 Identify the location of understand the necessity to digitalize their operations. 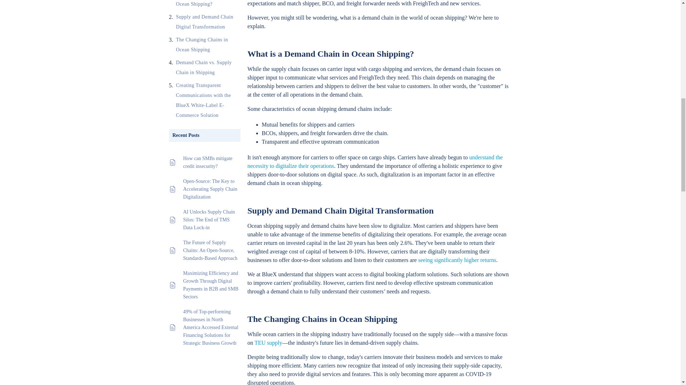
(375, 162).